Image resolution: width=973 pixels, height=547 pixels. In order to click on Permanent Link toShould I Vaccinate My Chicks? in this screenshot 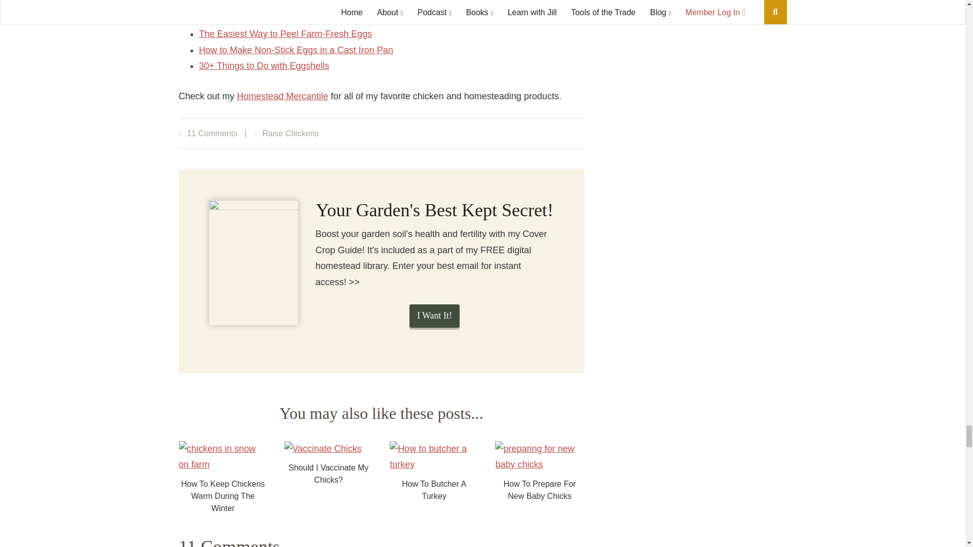, I will do `click(328, 478)`.